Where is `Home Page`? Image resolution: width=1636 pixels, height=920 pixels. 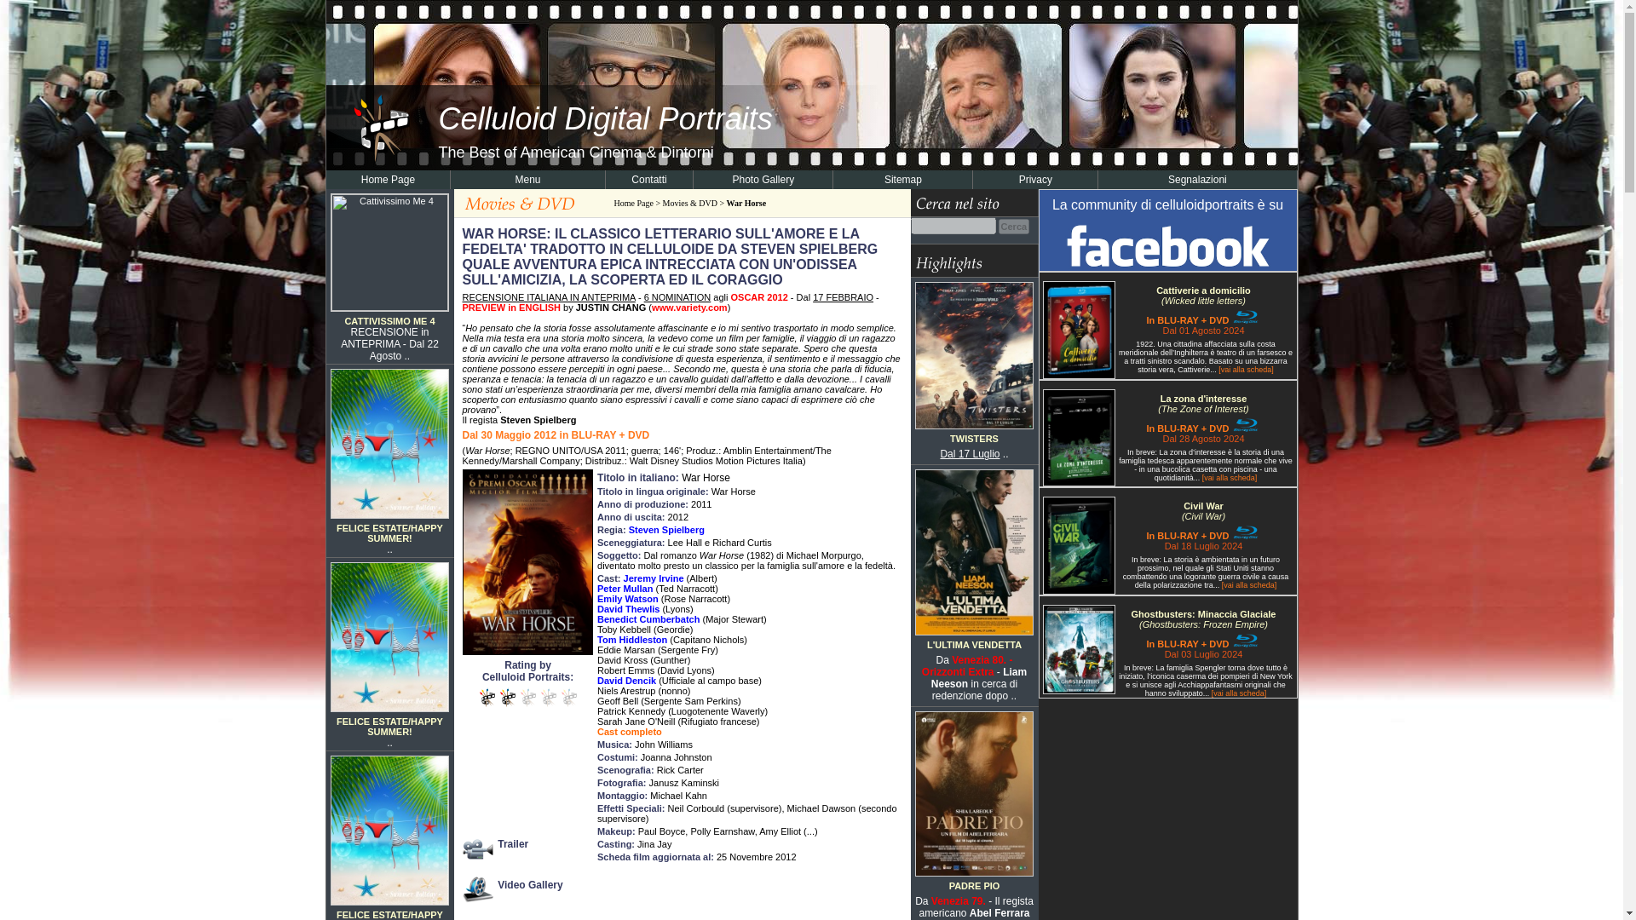
Home Page is located at coordinates (389, 180).